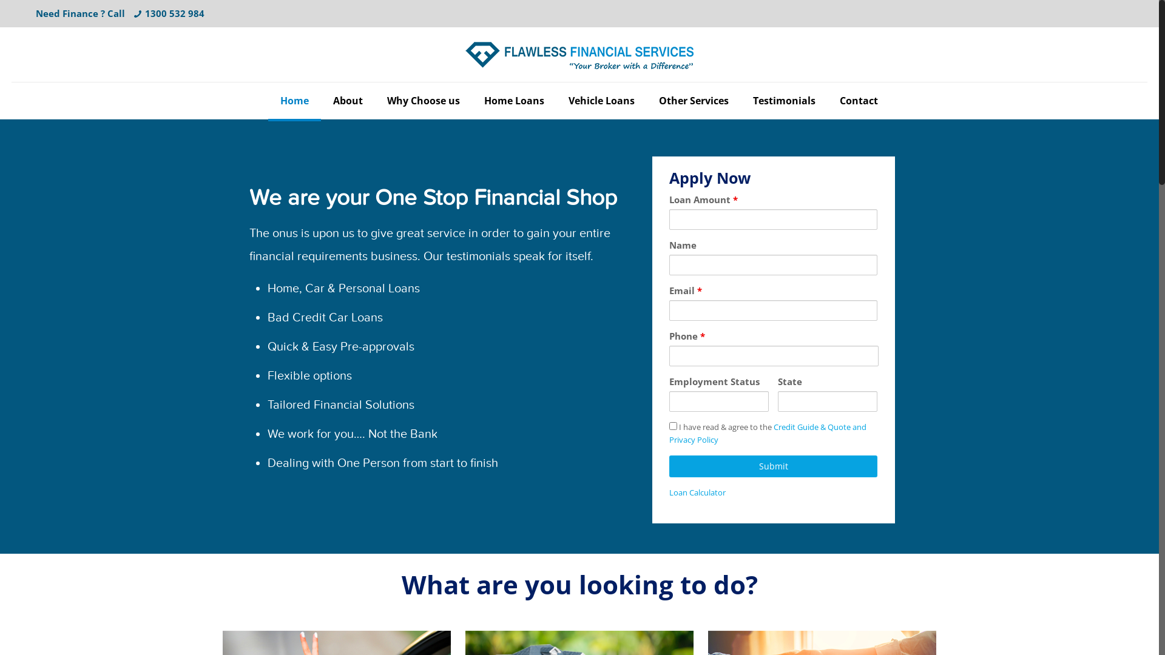 The width and height of the screenshot is (1165, 655). Describe the element at coordinates (784, 101) in the screenshot. I see `Testimonials` at that location.